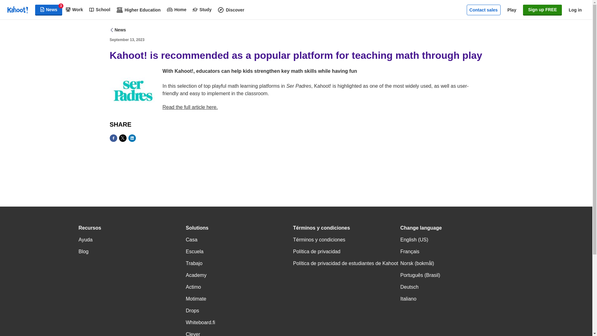  What do you see at coordinates (202, 10) in the screenshot?
I see `Study` at bounding box center [202, 10].